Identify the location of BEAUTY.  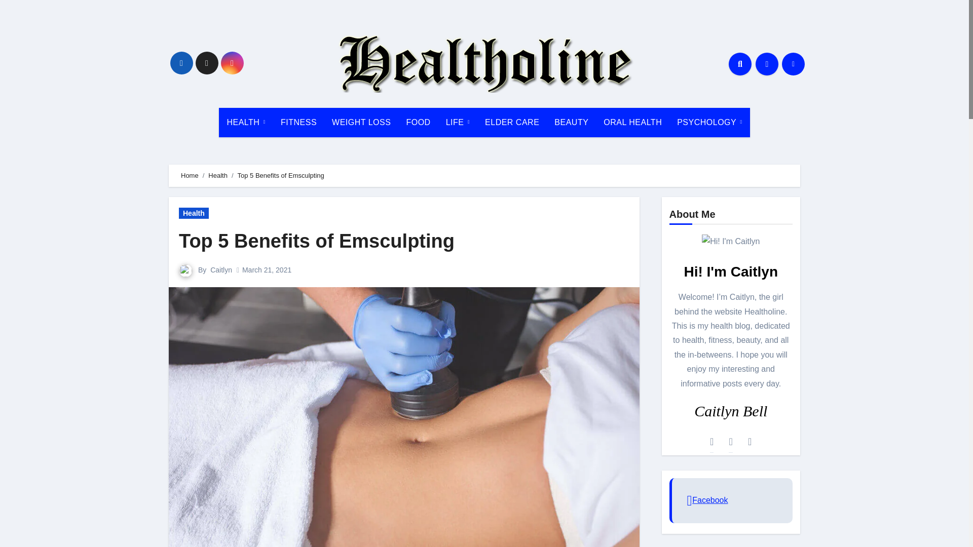
(571, 123).